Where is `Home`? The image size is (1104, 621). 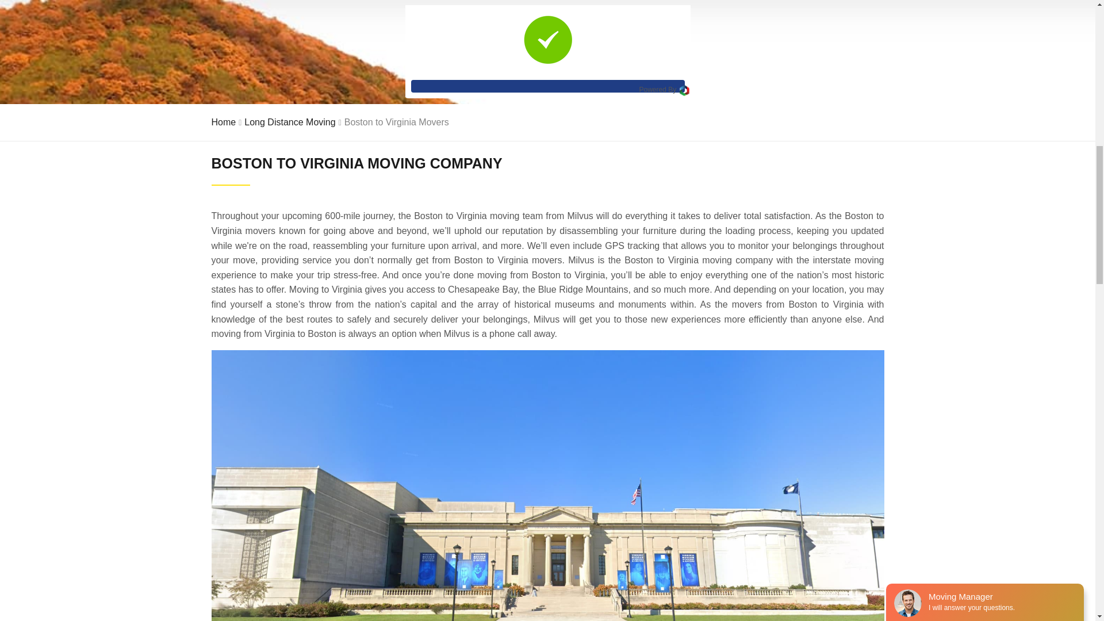 Home is located at coordinates (224, 122).